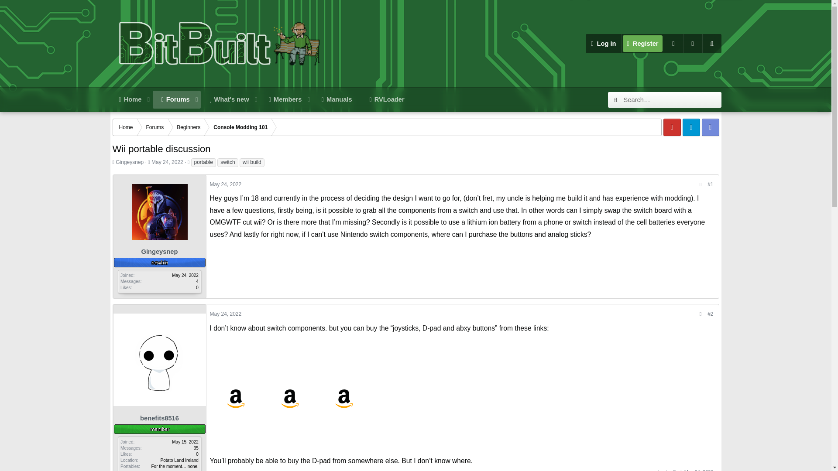 The height and width of the screenshot is (471, 838). Describe the element at coordinates (130, 99) in the screenshot. I see `May 24, 2022 at 11:01 PM` at that location.